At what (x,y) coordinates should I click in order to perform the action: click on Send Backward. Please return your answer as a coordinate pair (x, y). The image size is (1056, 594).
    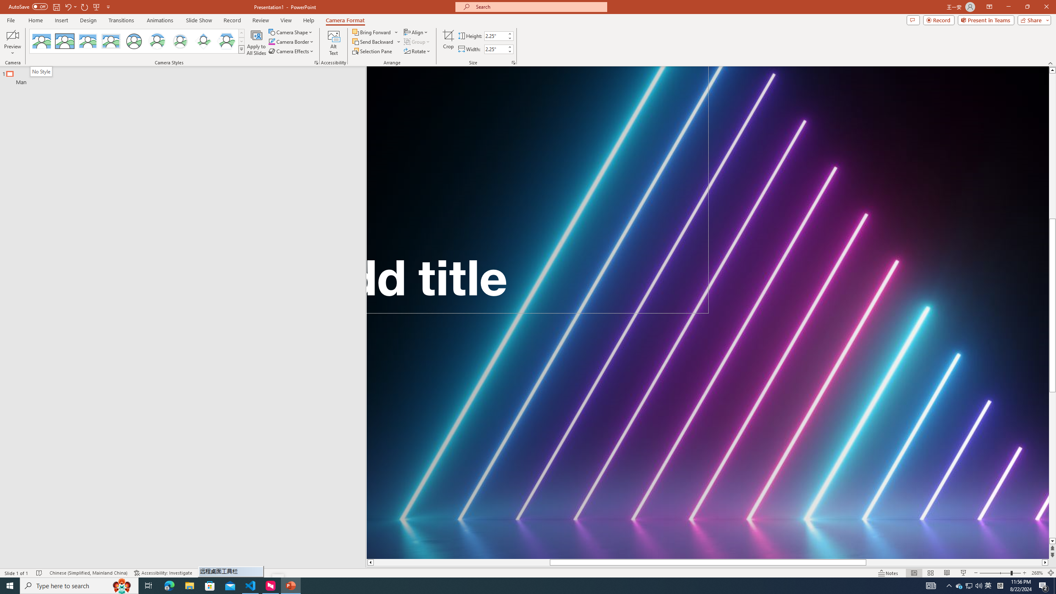
    Looking at the image, I should click on (373, 41).